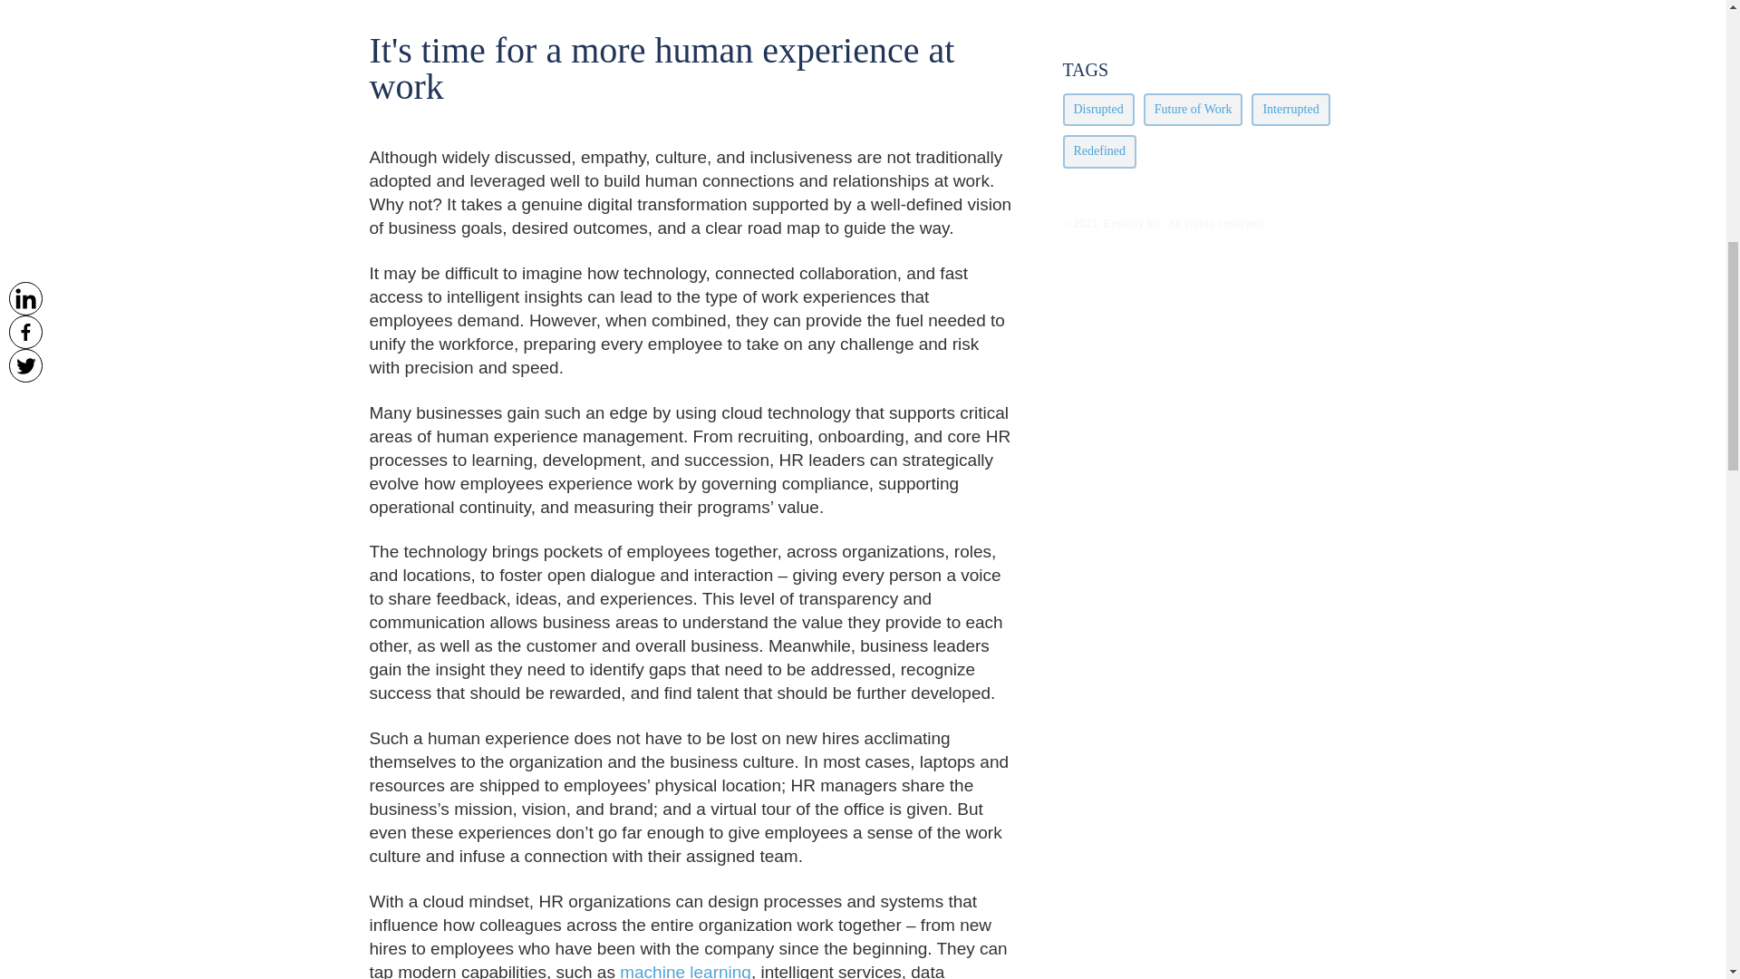 This screenshot has height=979, width=1740. What do you see at coordinates (685, 970) in the screenshot?
I see `machine learning` at bounding box center [685, 970].